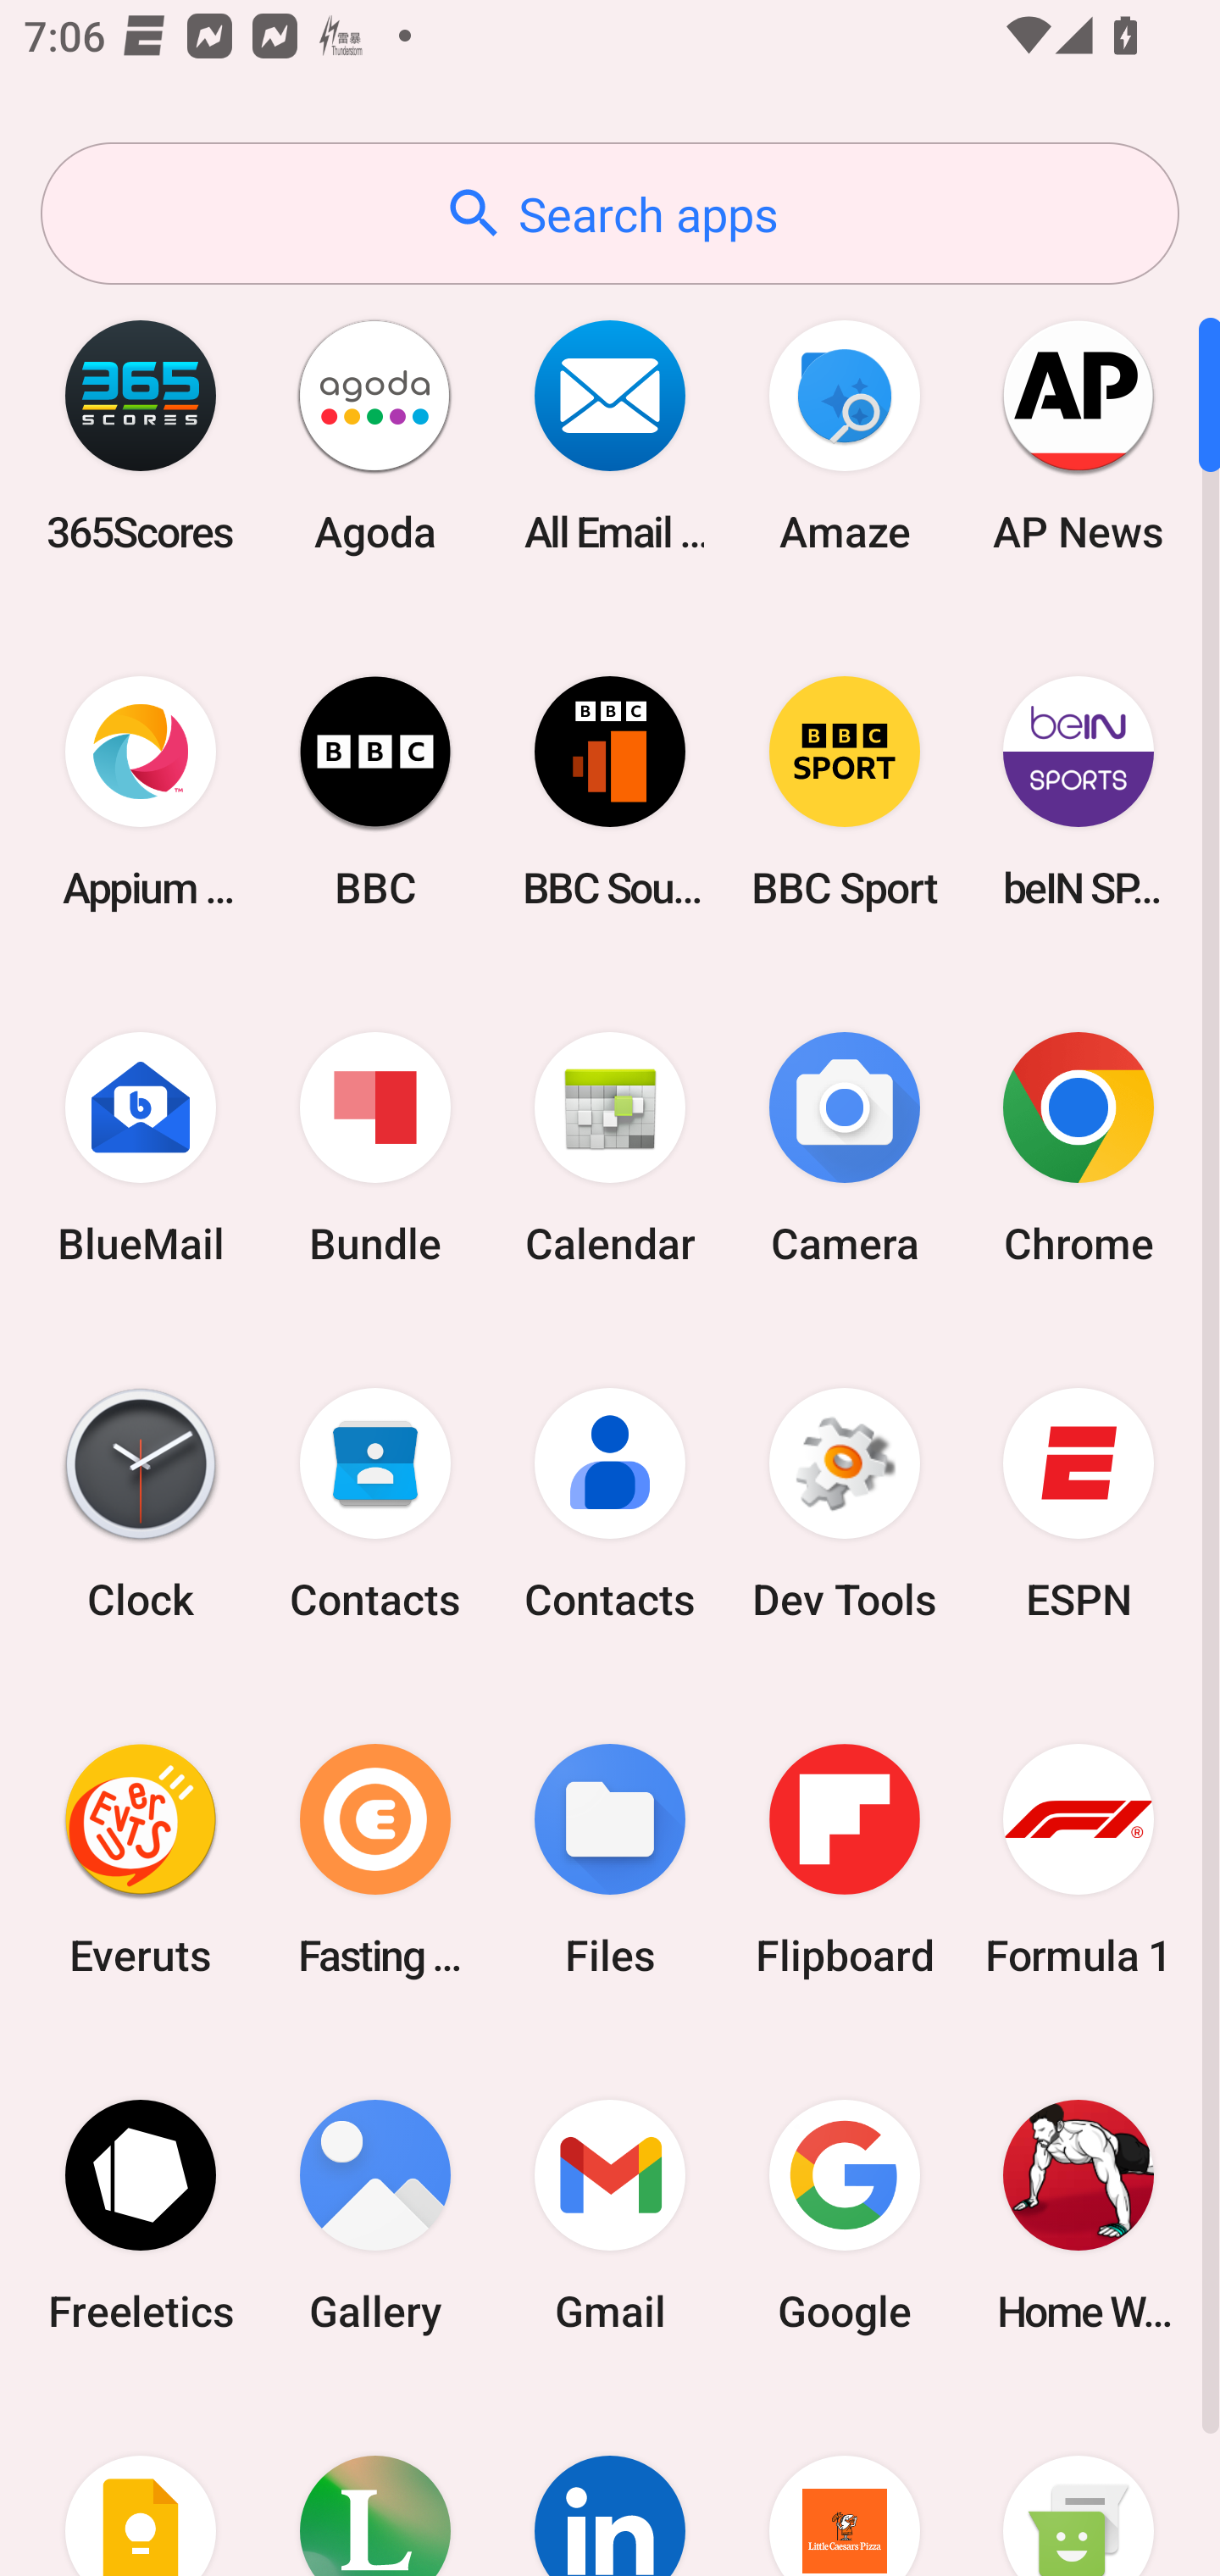 The image size is (1220, 2576). Describe the element at coordinates (375, 2215) in the screenshot. I see `Gallery` at that location.